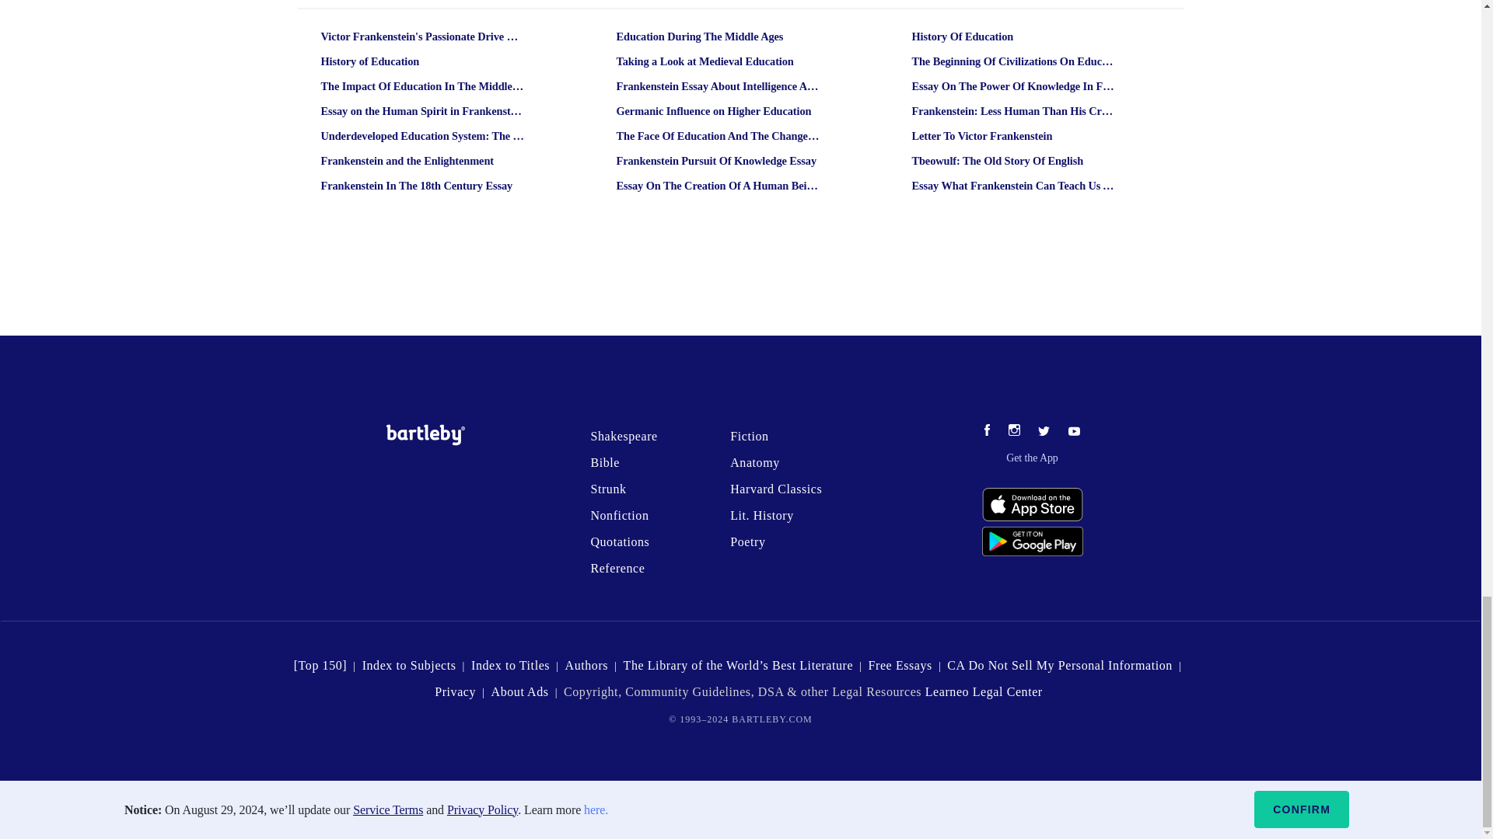  I want to click on Victor Frankenstein's Passionate Drive For Education, so click(422, 37).